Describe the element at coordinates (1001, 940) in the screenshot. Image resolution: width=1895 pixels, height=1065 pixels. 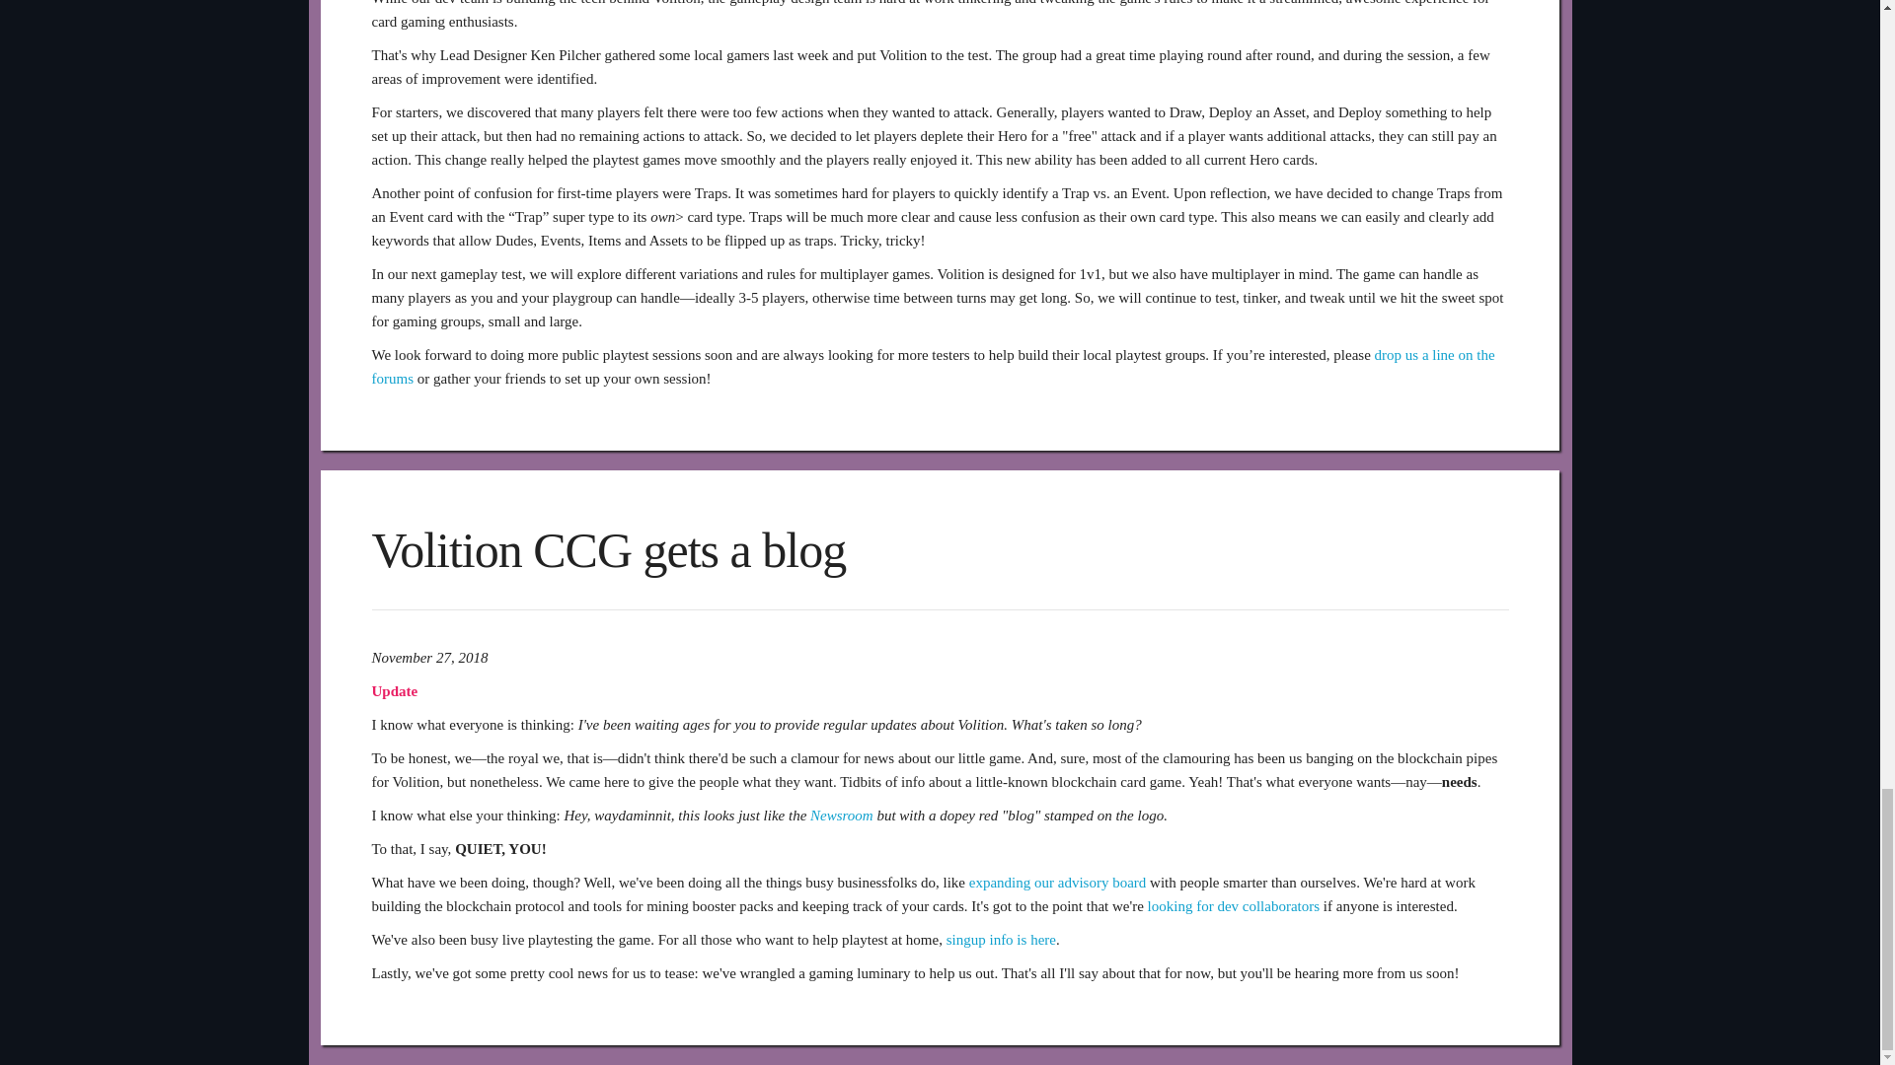
I see `singup info is here` at that location.